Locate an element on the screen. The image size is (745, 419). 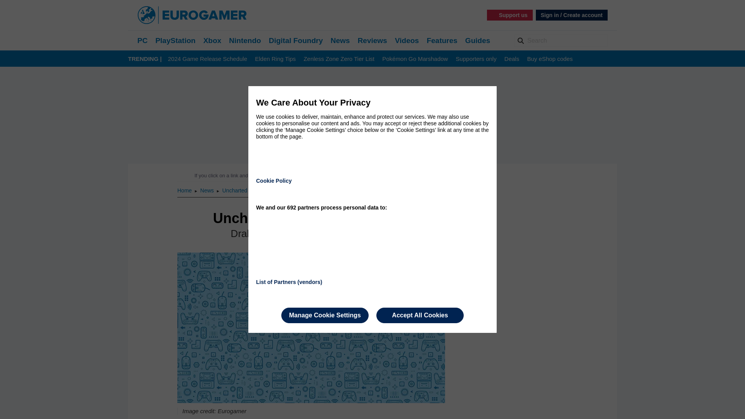
Buy eShop codes is located at coordinates (549, 59).